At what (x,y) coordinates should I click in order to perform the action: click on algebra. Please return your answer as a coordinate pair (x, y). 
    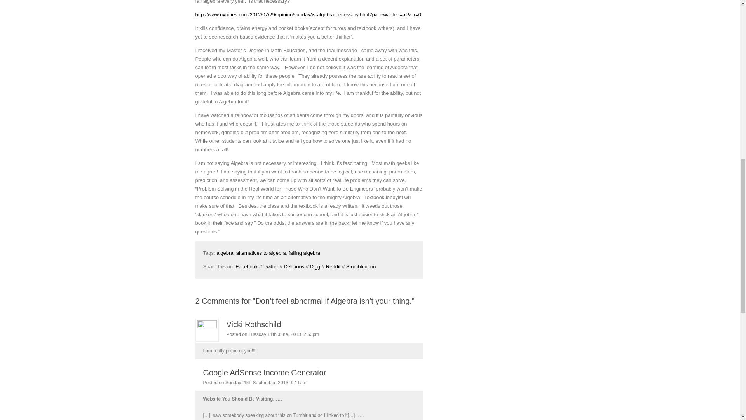
    Looking at the image, I should click on (225, 253).